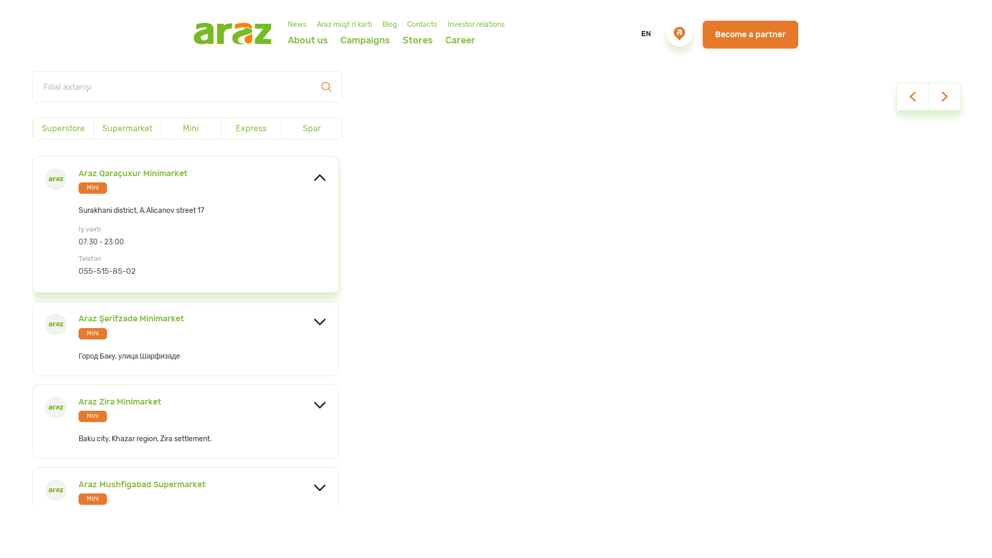  Describe the element at coordinates (460, 40) in the screenshot. I see `Career` at that location.